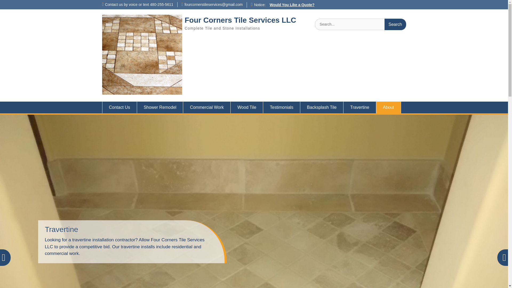 The image size is (512, 288). What do you see at coordinates (240, 20) in the screenshot?
I see `Four Corners Tile Services LLC` at bounding box center [240, 20].